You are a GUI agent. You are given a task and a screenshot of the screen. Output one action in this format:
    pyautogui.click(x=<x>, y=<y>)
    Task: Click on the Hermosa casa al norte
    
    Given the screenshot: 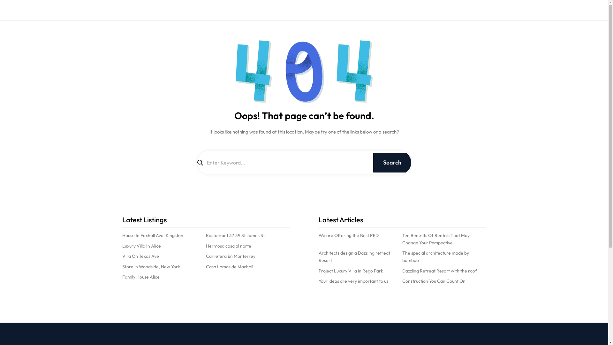 What is the action you would take?
    pyautogui.click(x=229, y=246)
    